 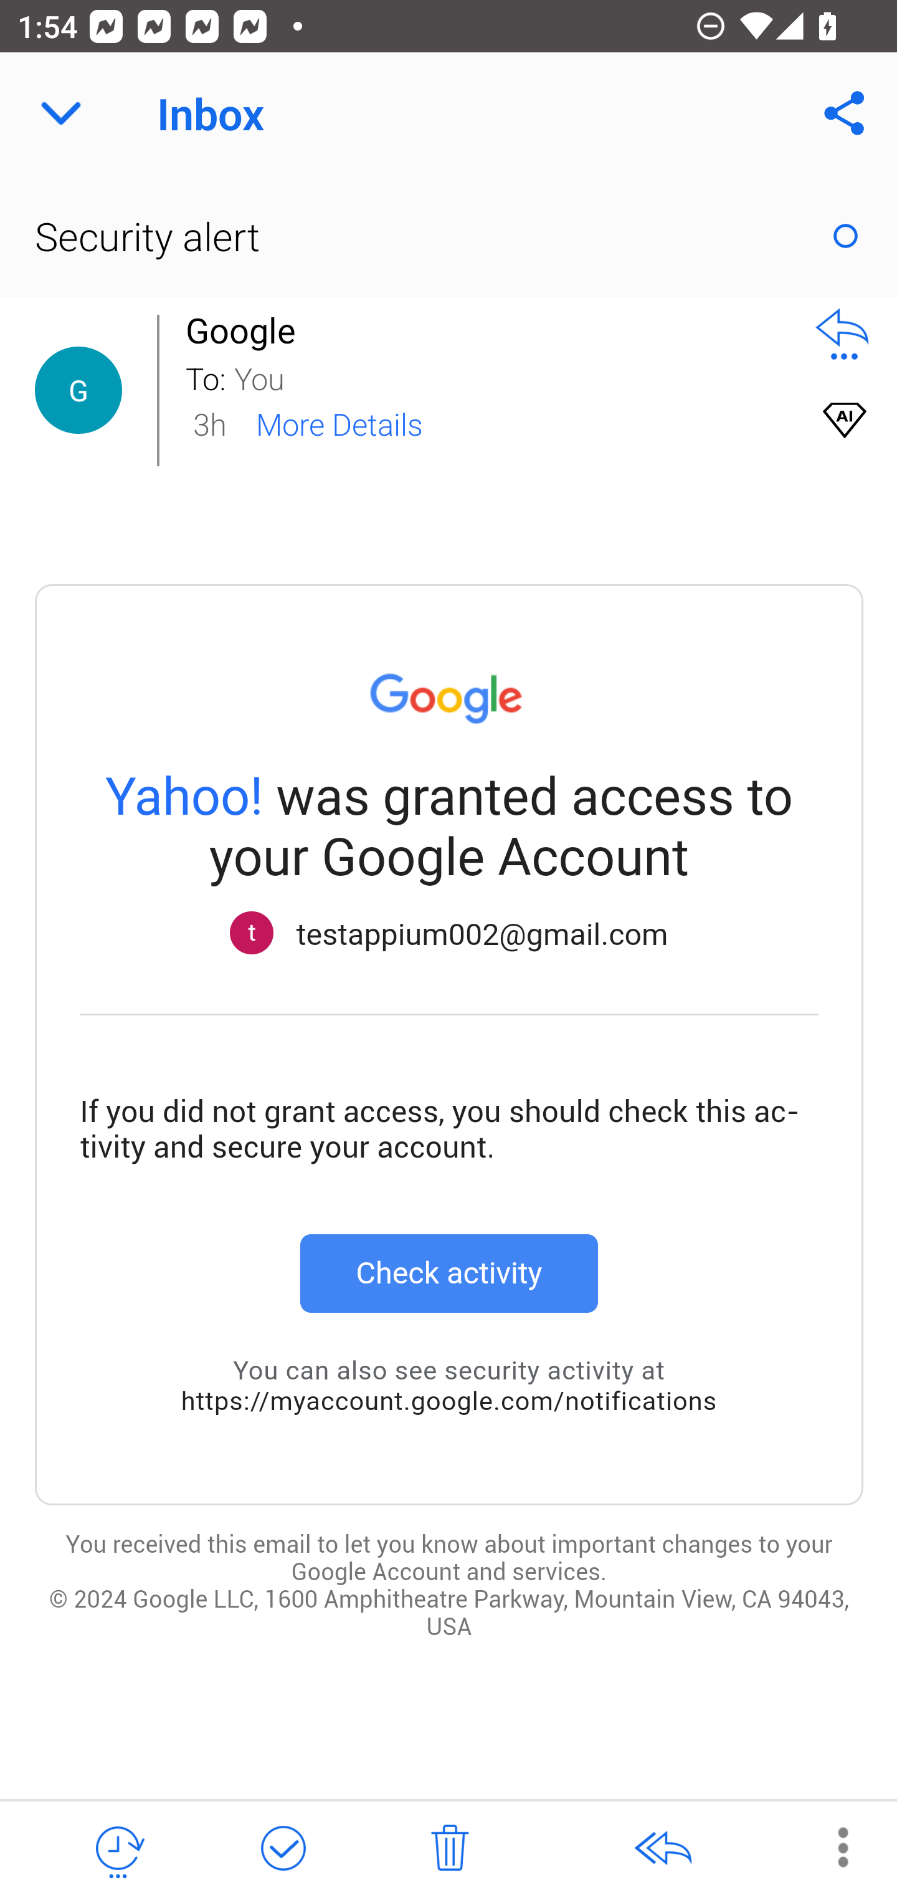 I want to click on More Options, so click(x=830, y=1846).